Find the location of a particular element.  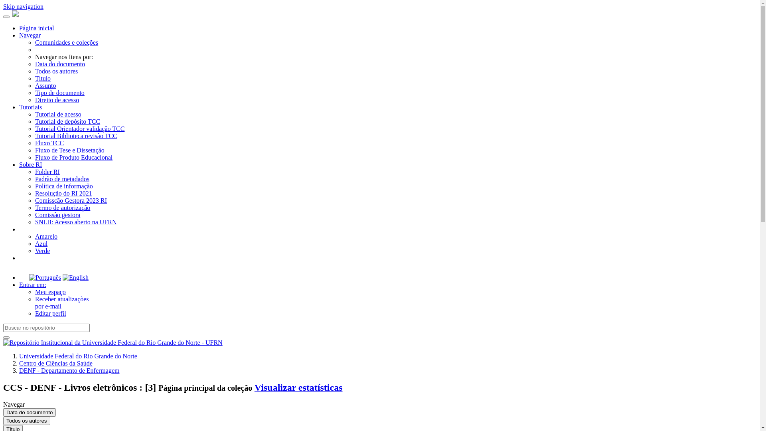

Entrar em: is located at coordinates (33, 285).